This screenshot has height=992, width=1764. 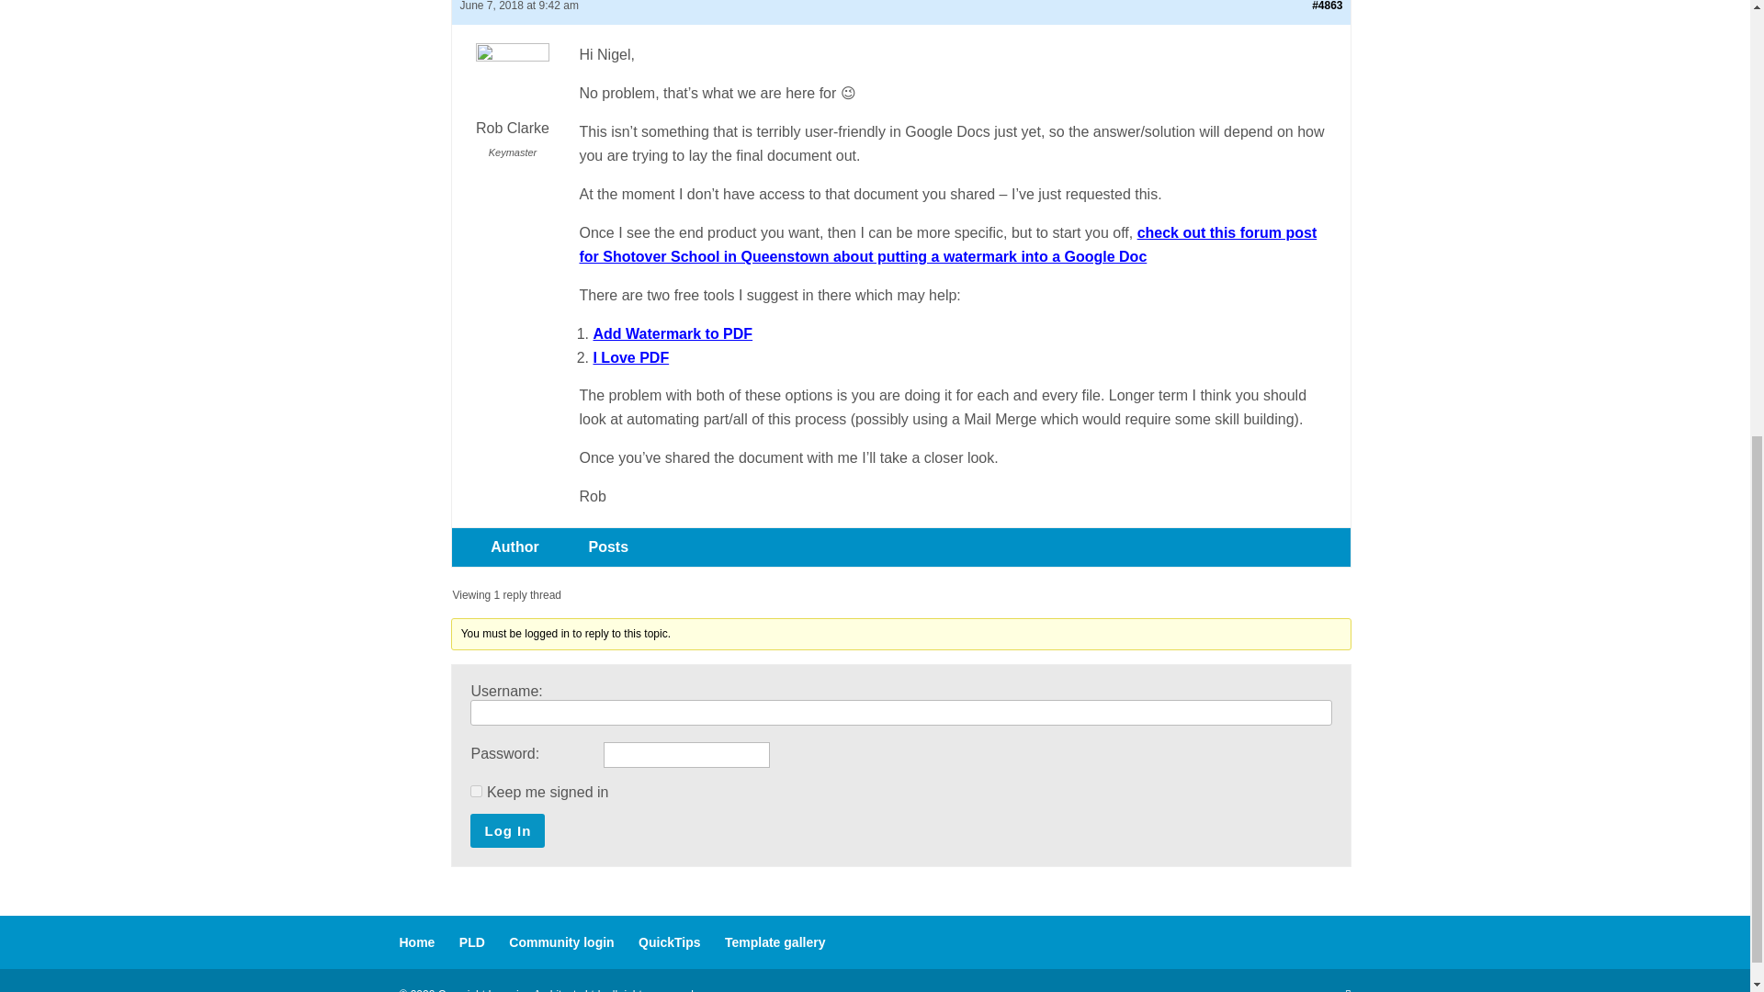 What do you see at coordinates (476, 792) in the screenshot?
I see `forever` at bounding box center [476, 792].